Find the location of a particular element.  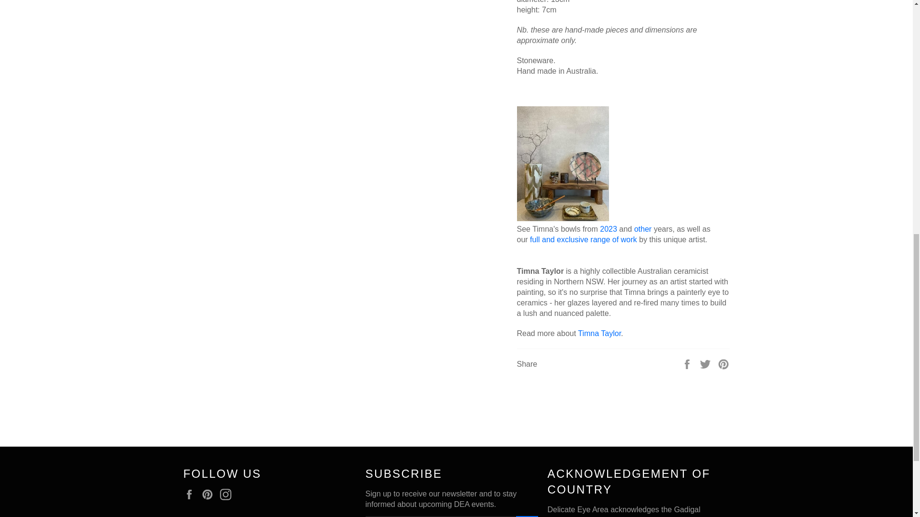

Pin on Pinterest is located at coordinates (724, 363).